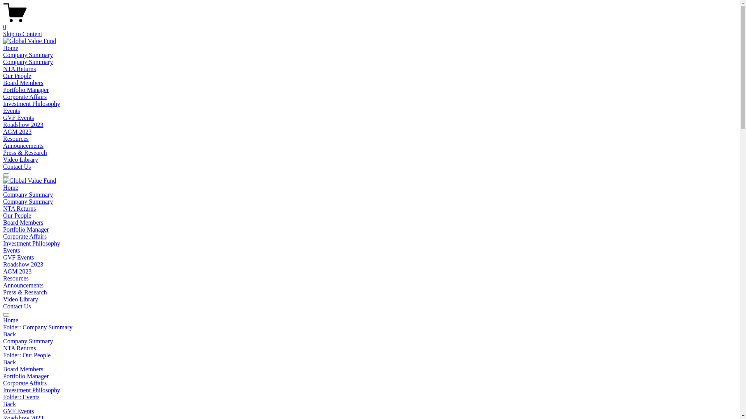 Image resolution: width=746 pixels, height=419 pixels. Describe the element at coordinates (28, 55) in the screenshot. I see `Company Summary` at that location.